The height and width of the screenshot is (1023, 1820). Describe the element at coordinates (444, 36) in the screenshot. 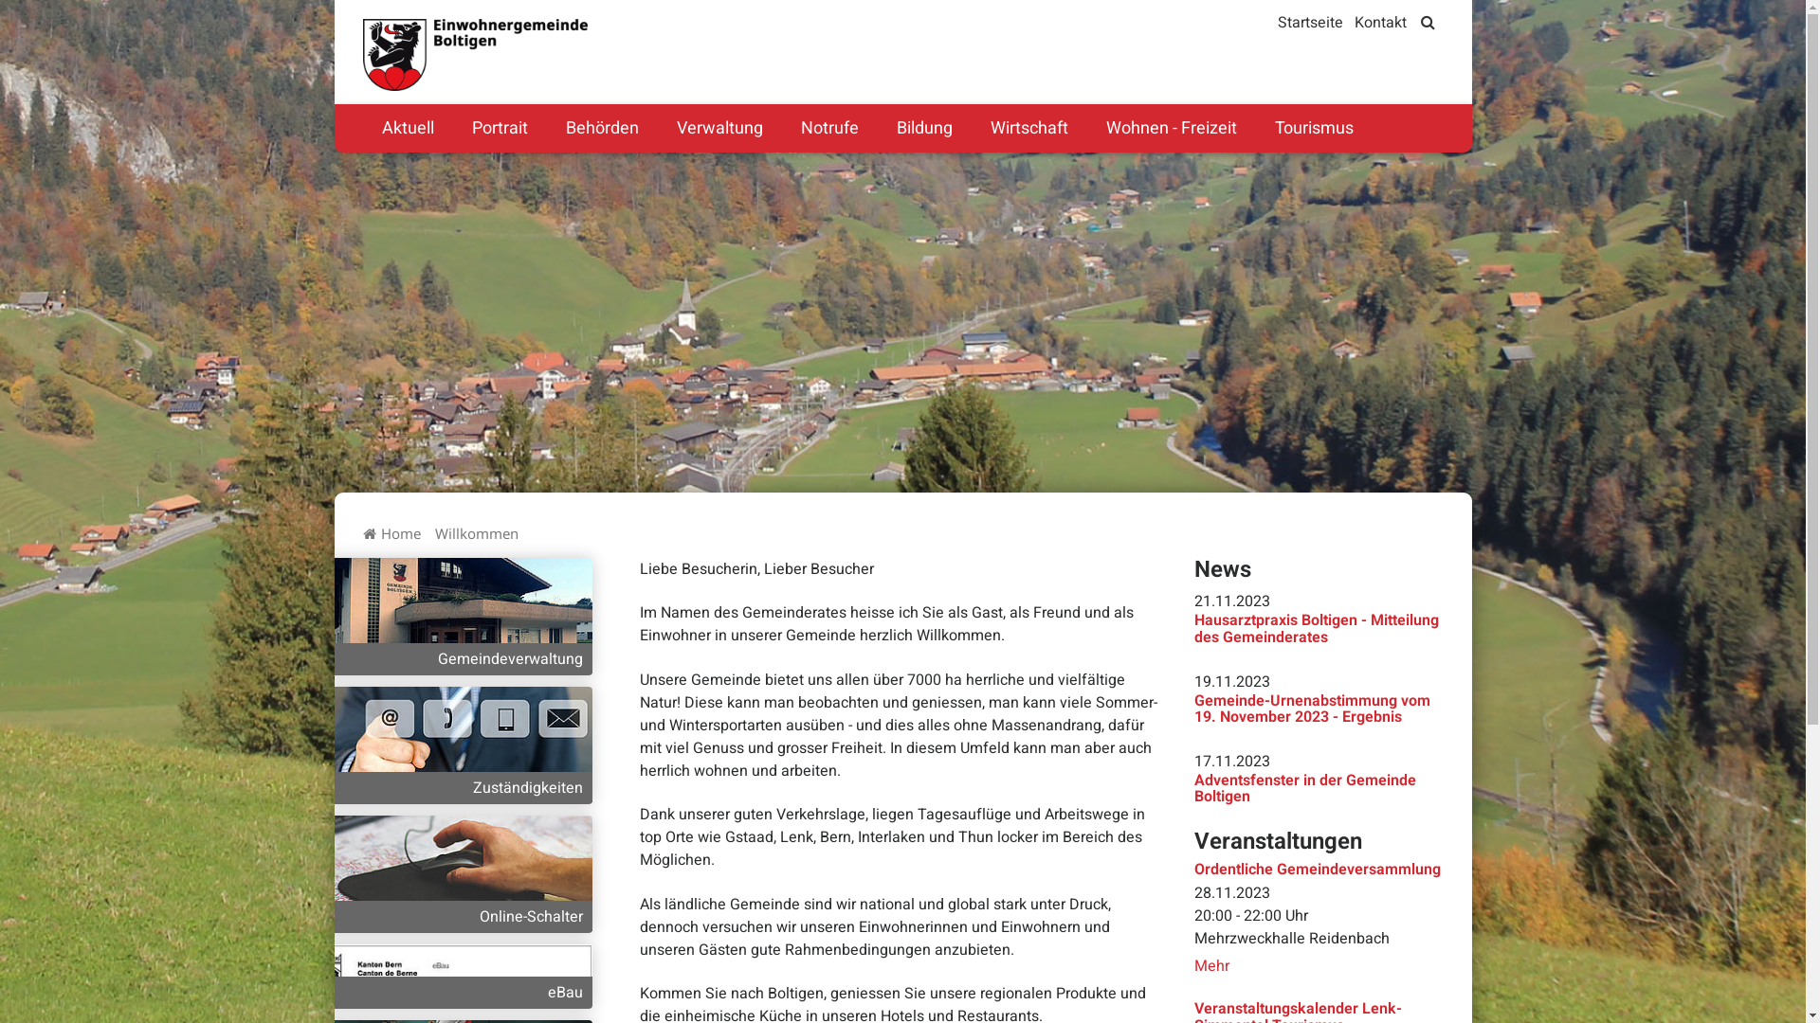

I see `Gemeinde Boltigen` at that location.